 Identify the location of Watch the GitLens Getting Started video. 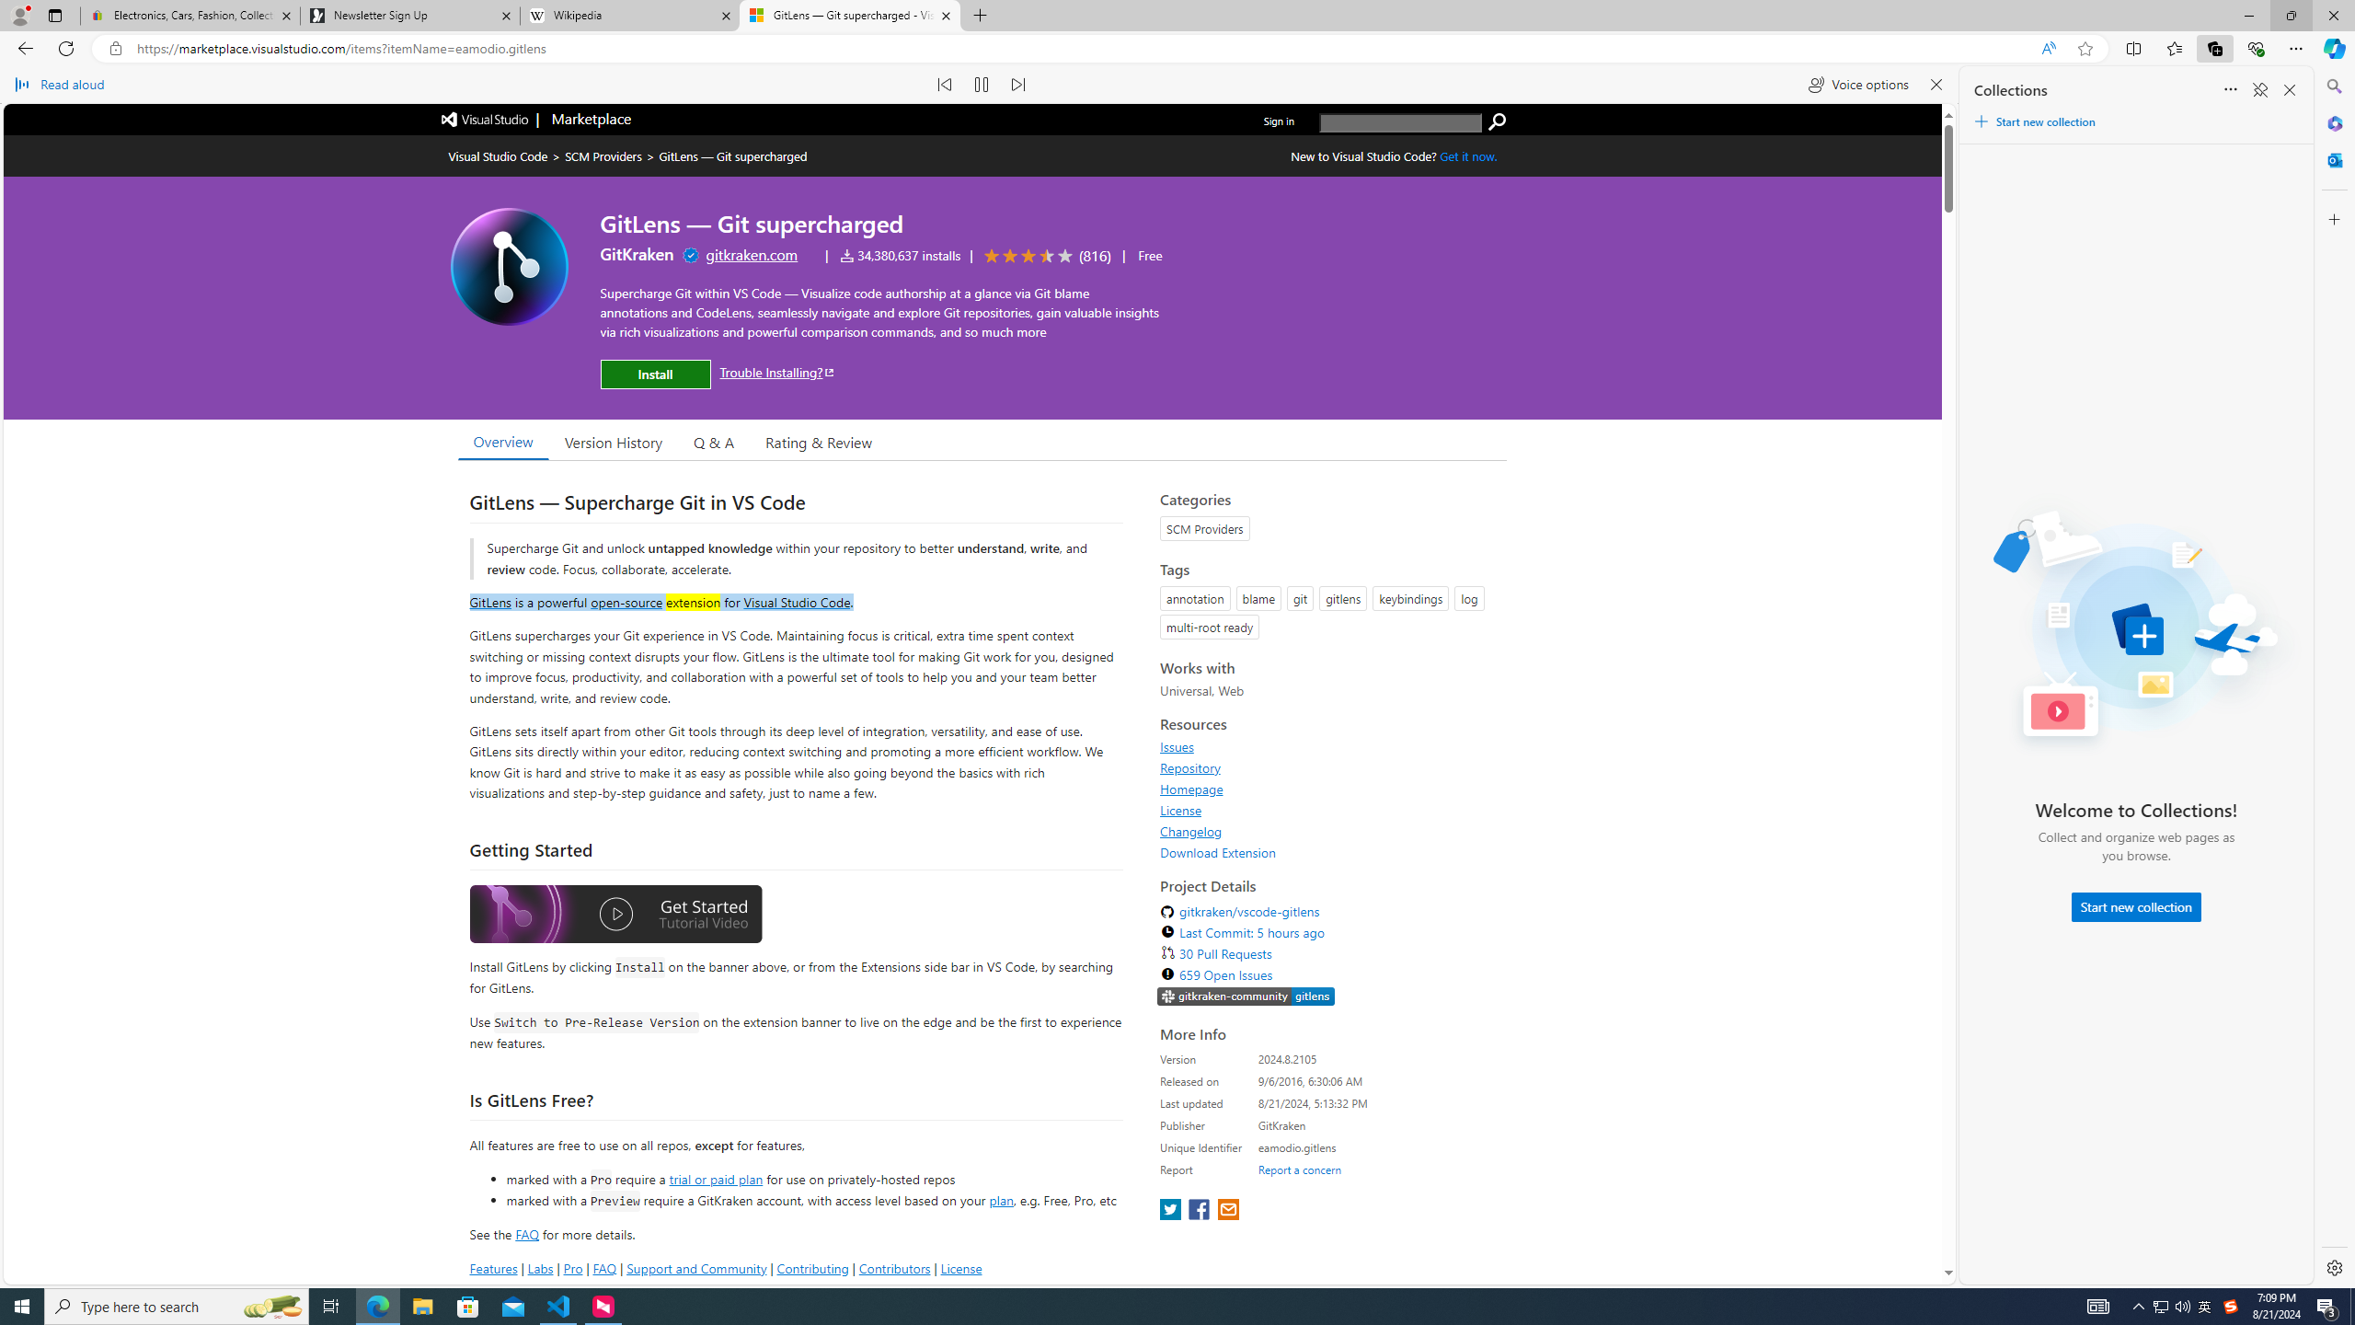
(615, 916).